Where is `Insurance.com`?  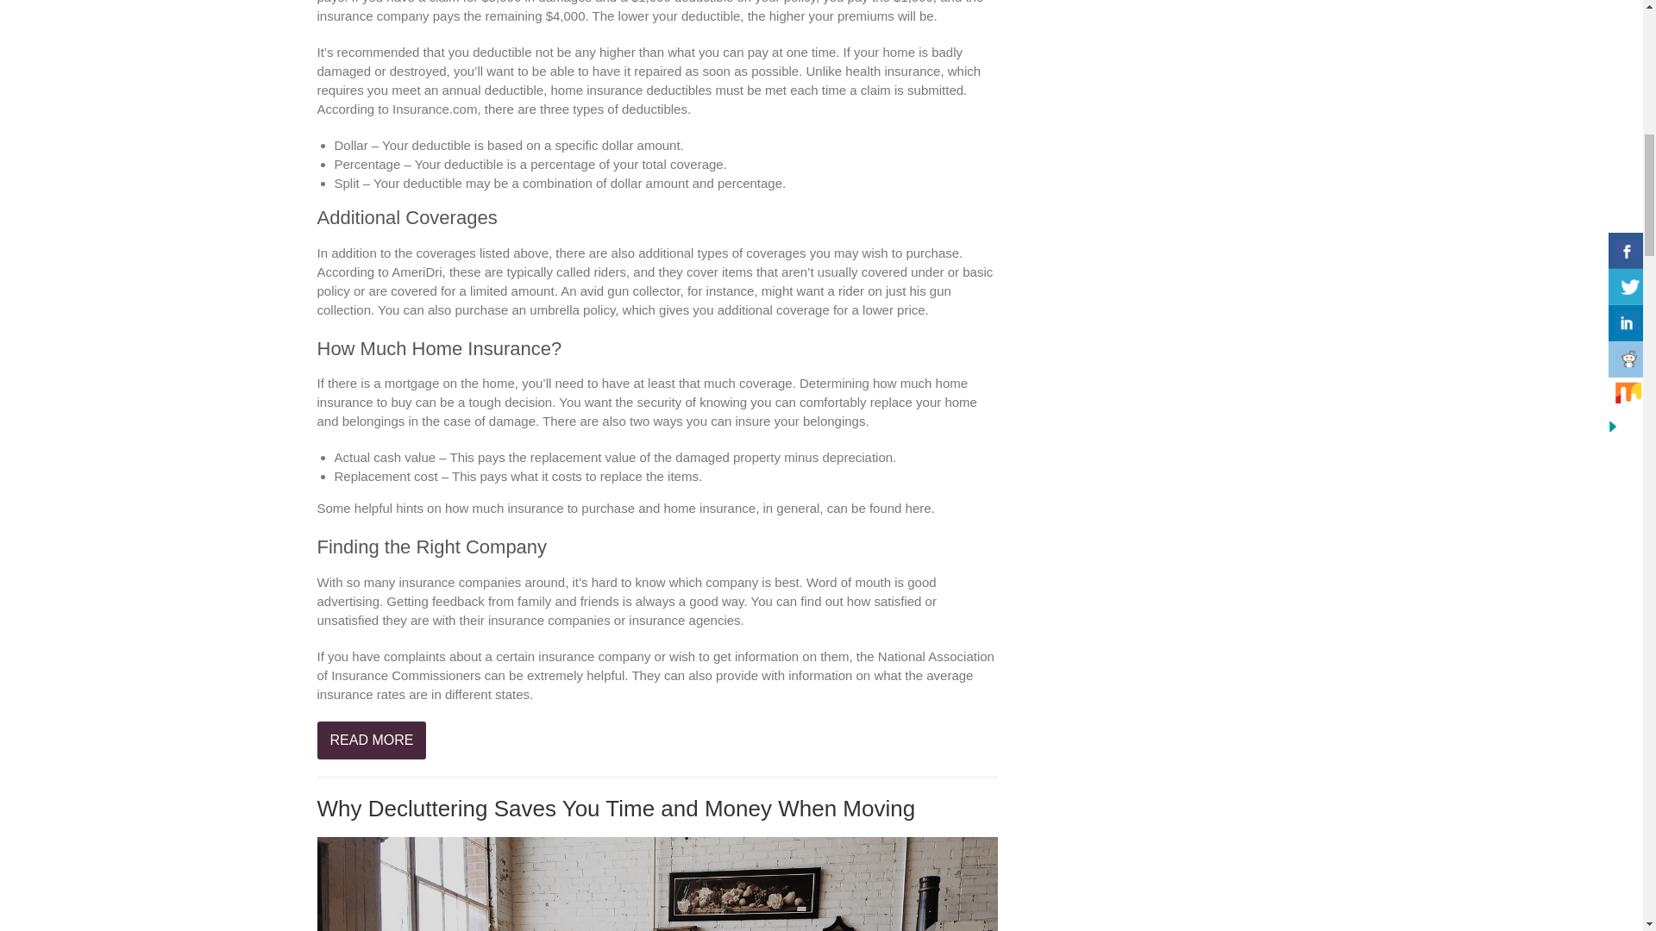
Insurance.com is located at coordinates (435, 109).